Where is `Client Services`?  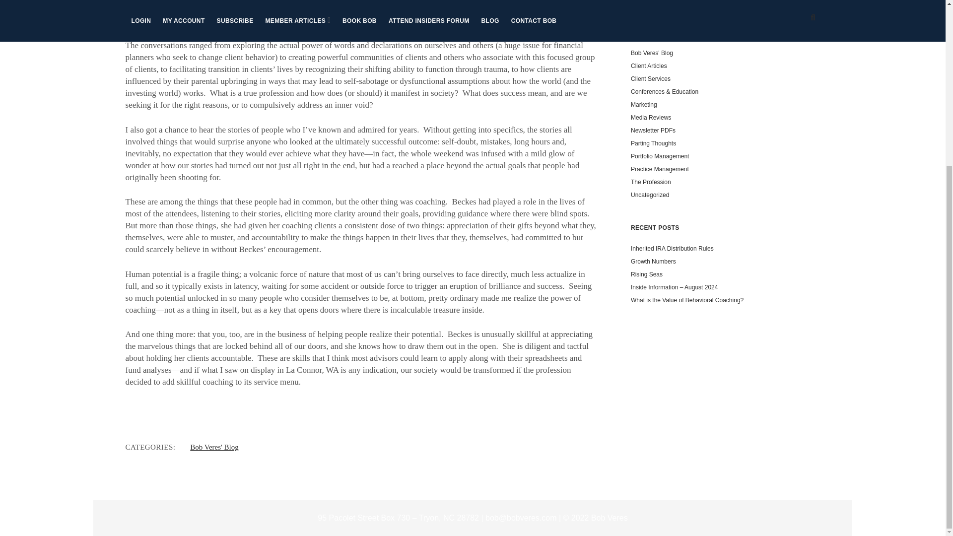
Client Services is located at coordinates (651, 79).